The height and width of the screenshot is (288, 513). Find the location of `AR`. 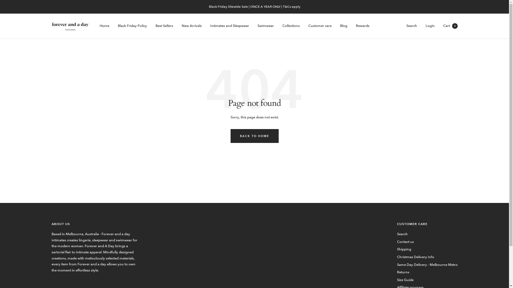

AR is located at coordinates (91, 252).